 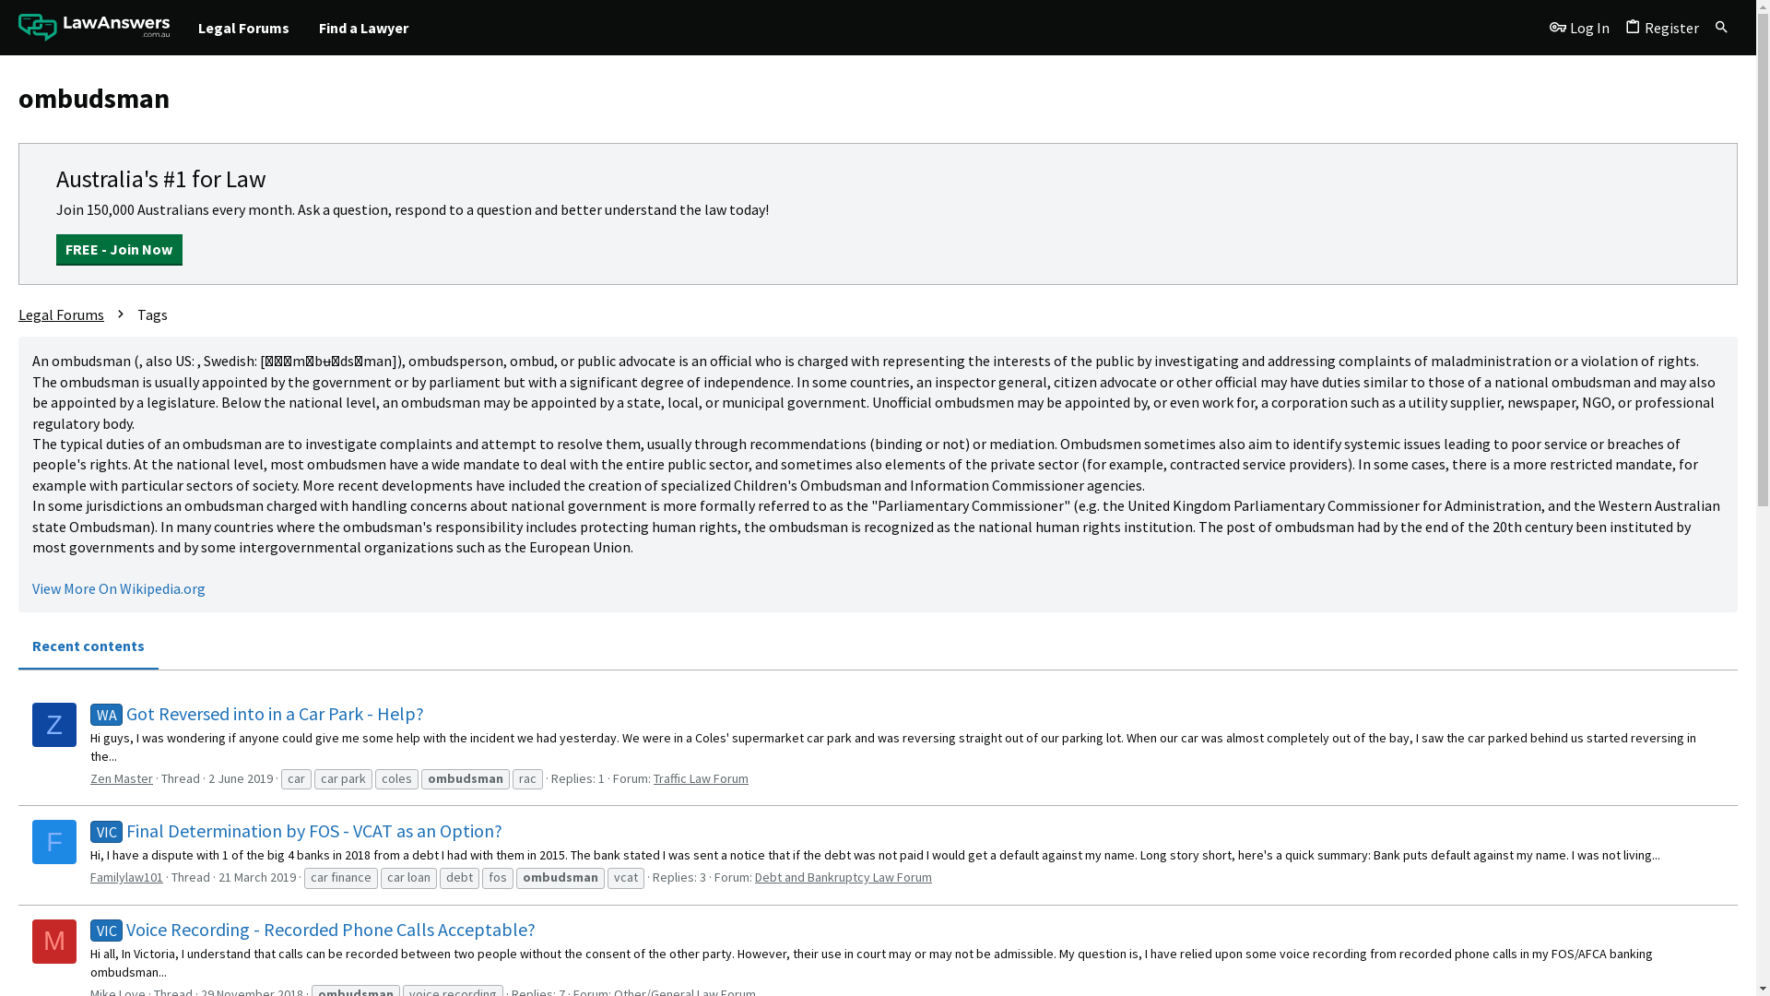 I want to click on Log In, so click(x=1580, y=28).